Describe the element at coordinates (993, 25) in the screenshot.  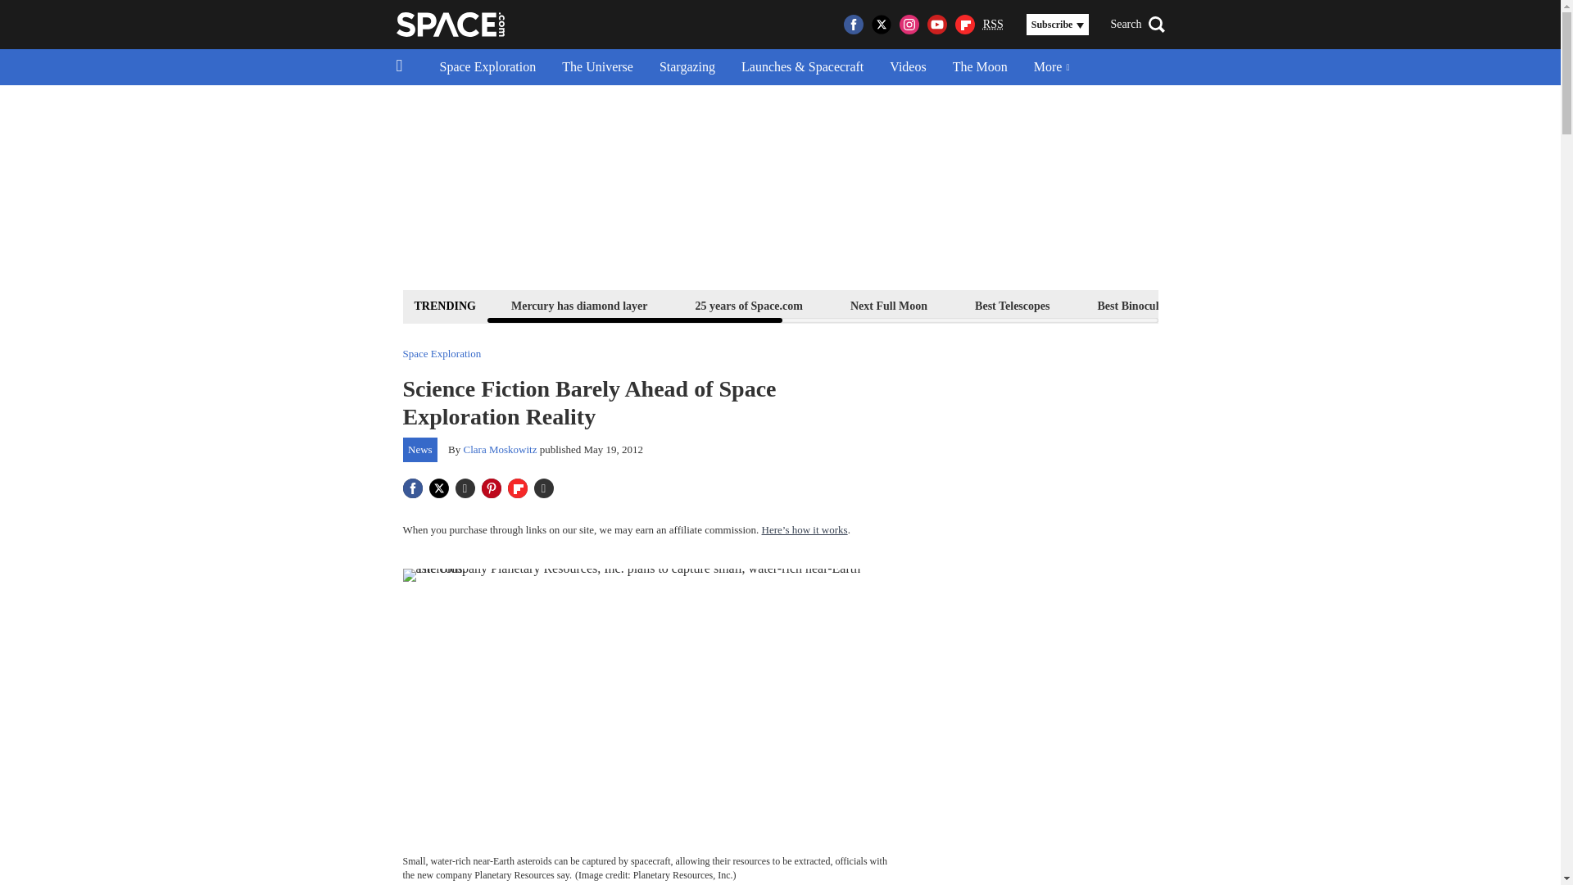
I see `RSS` at that location.